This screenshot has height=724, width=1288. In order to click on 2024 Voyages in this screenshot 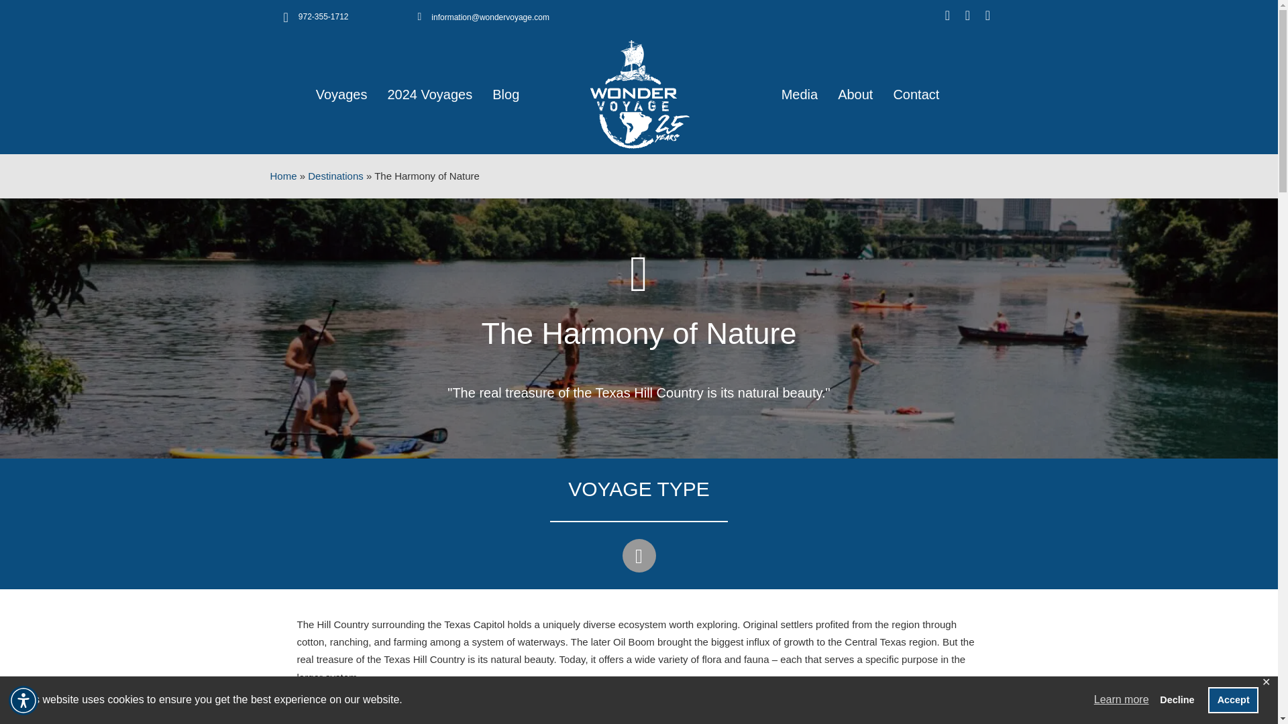, I will do `click(429, 94)`.